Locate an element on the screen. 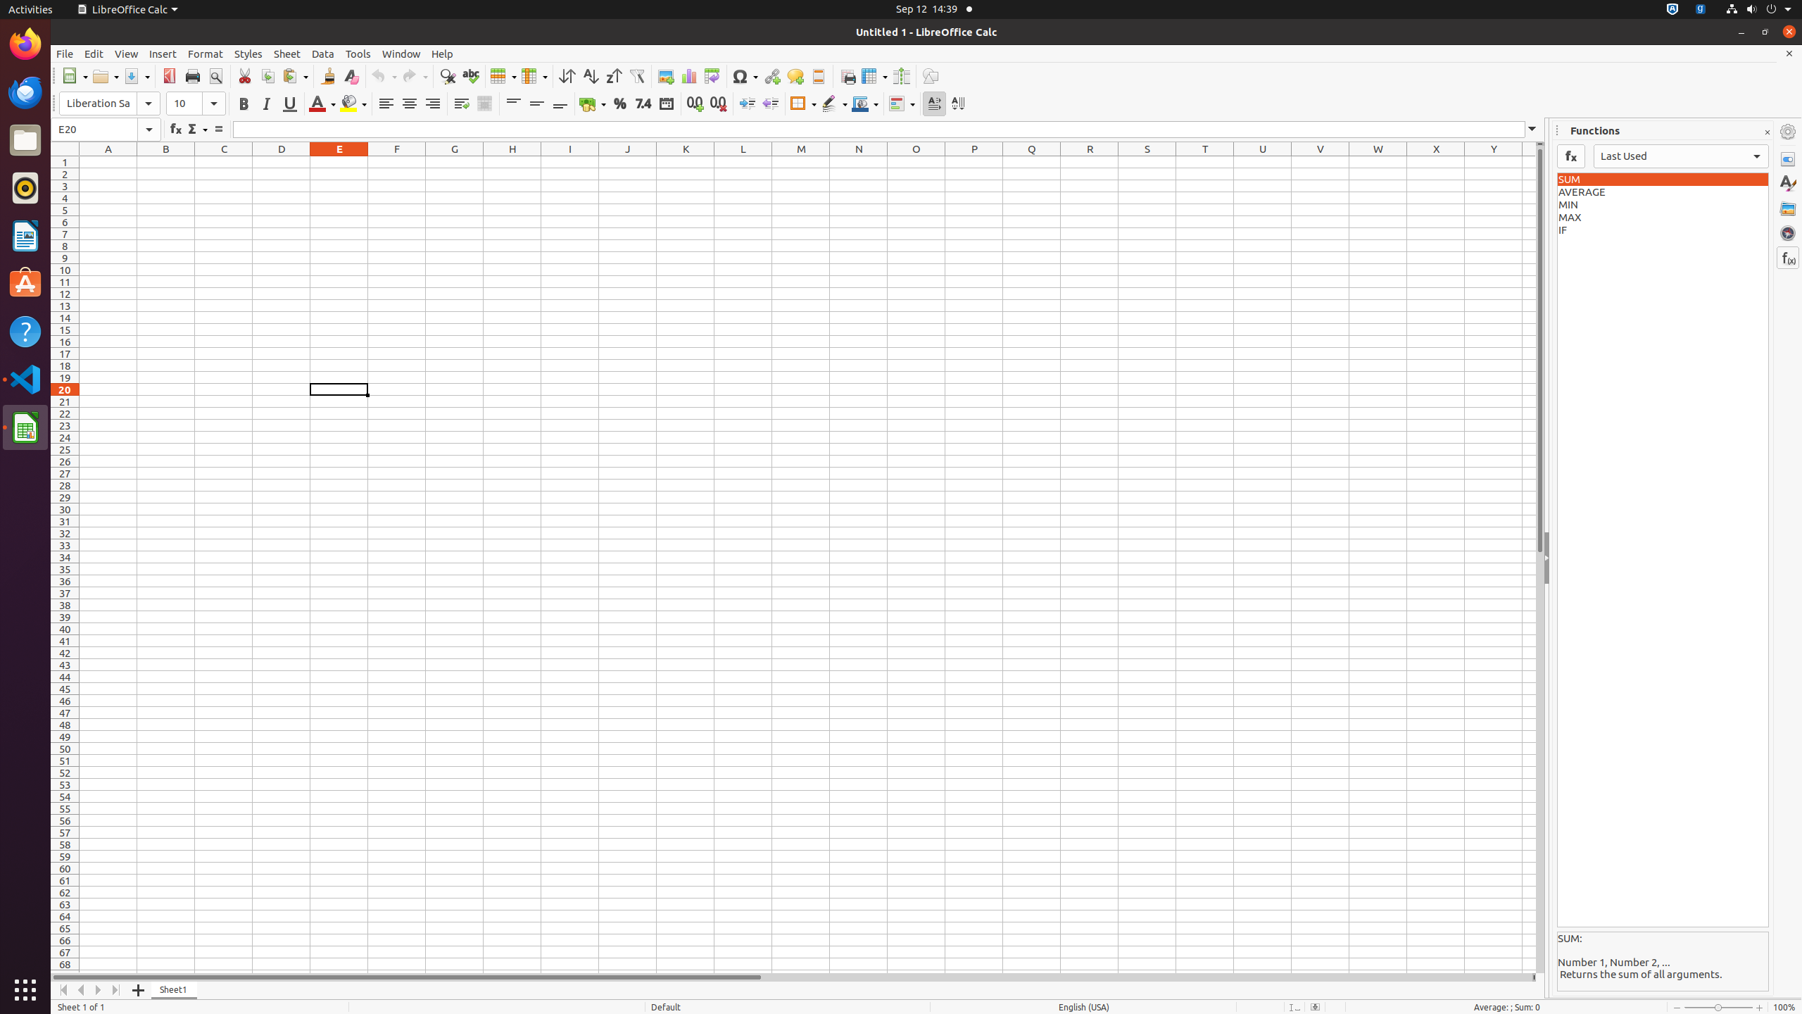 The height and width of the screenshot is (1014, 1802). Horizontal scroll bar is located at coordinates (791, 977).